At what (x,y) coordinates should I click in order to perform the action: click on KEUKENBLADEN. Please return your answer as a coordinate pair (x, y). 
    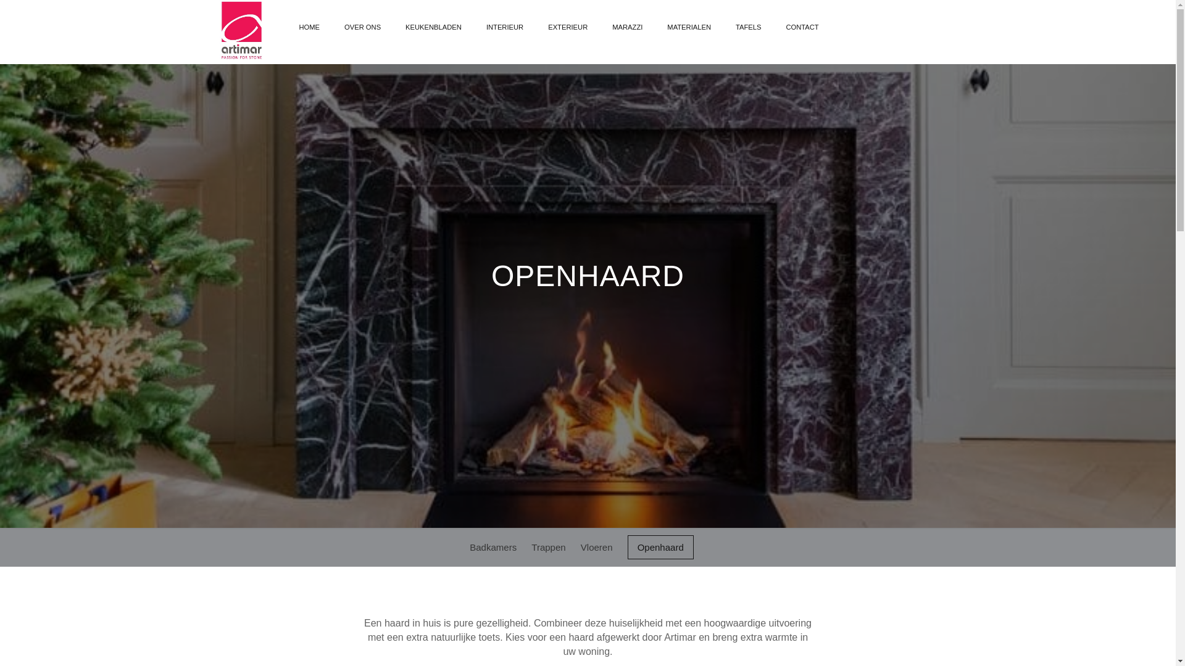
    Looking at the image, I should click on (433, 27).